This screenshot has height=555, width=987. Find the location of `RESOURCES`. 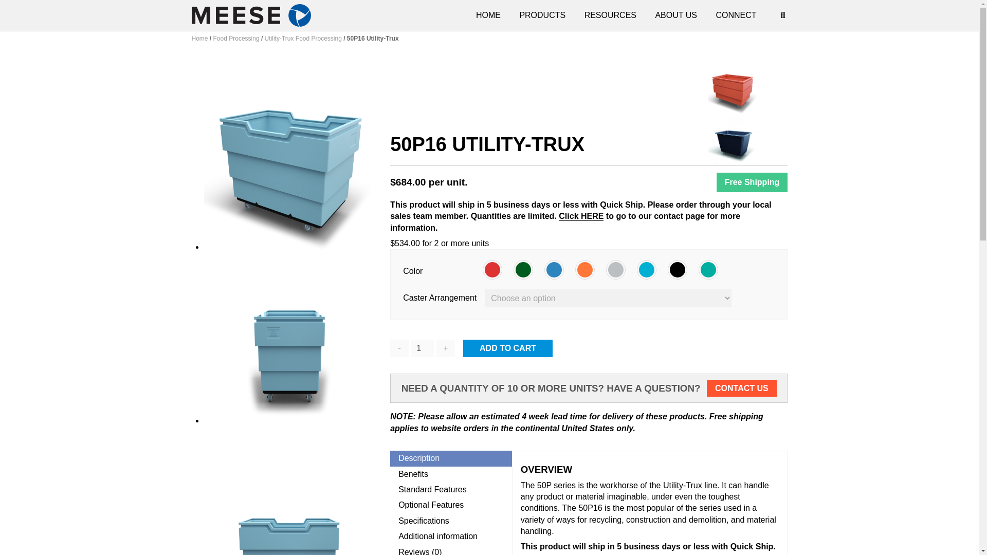

RESOURCES is located at coordinates (610, 15).